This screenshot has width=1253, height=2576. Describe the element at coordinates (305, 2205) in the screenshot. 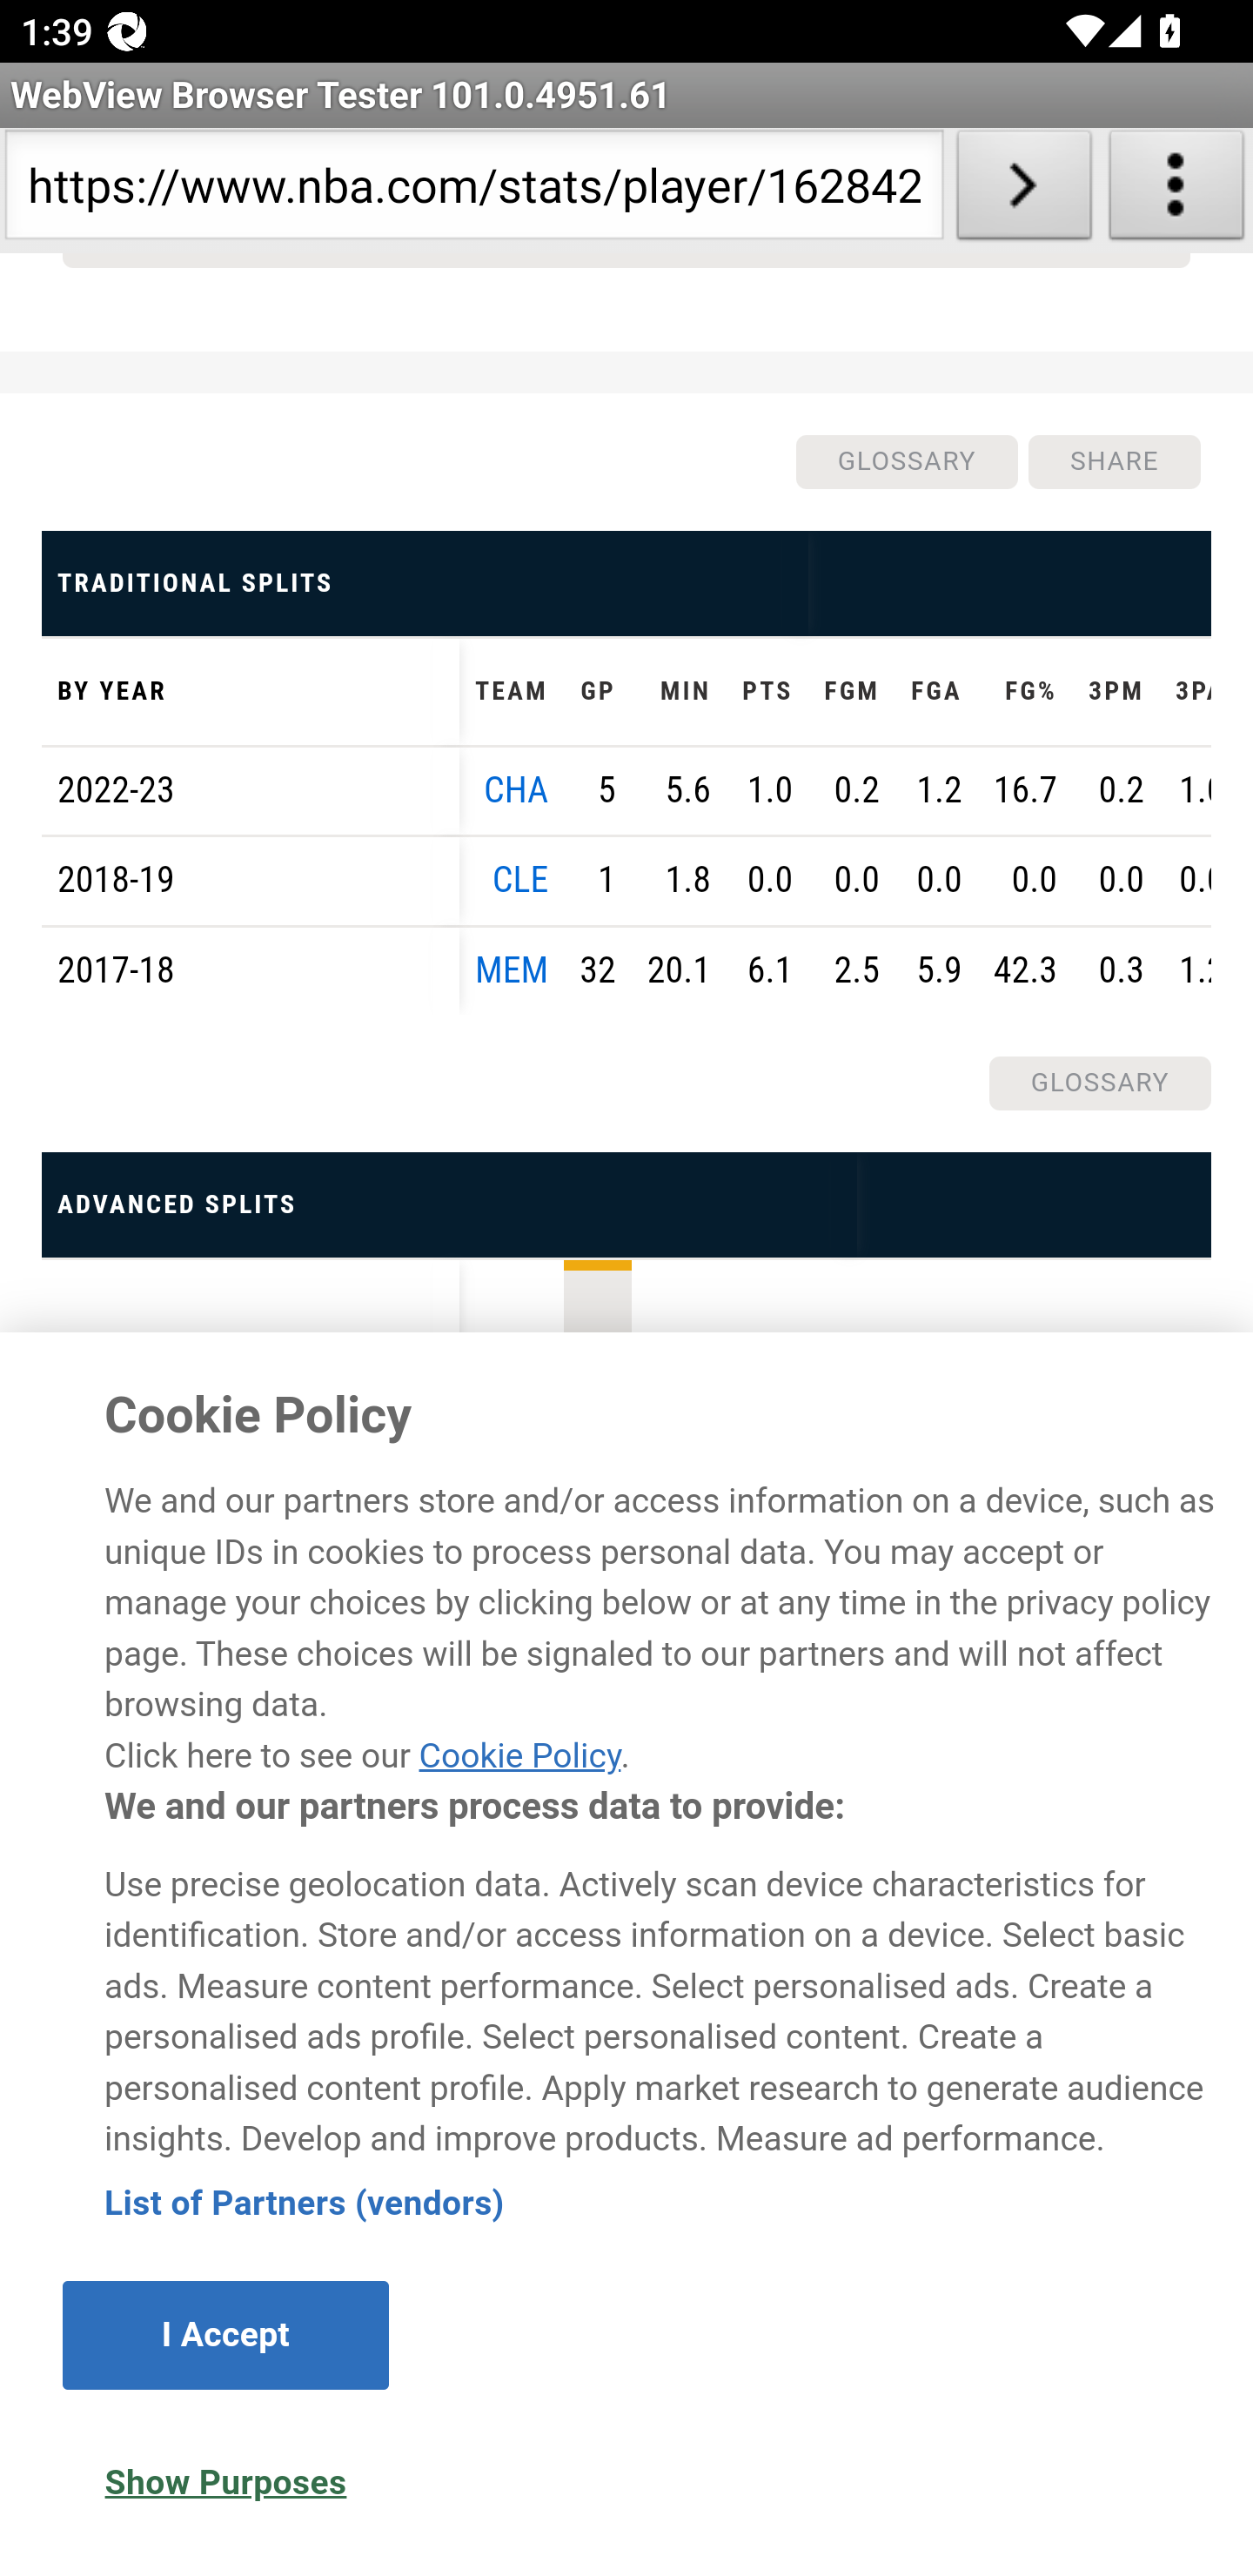

I see `List of Partners (vendors)` at that location.